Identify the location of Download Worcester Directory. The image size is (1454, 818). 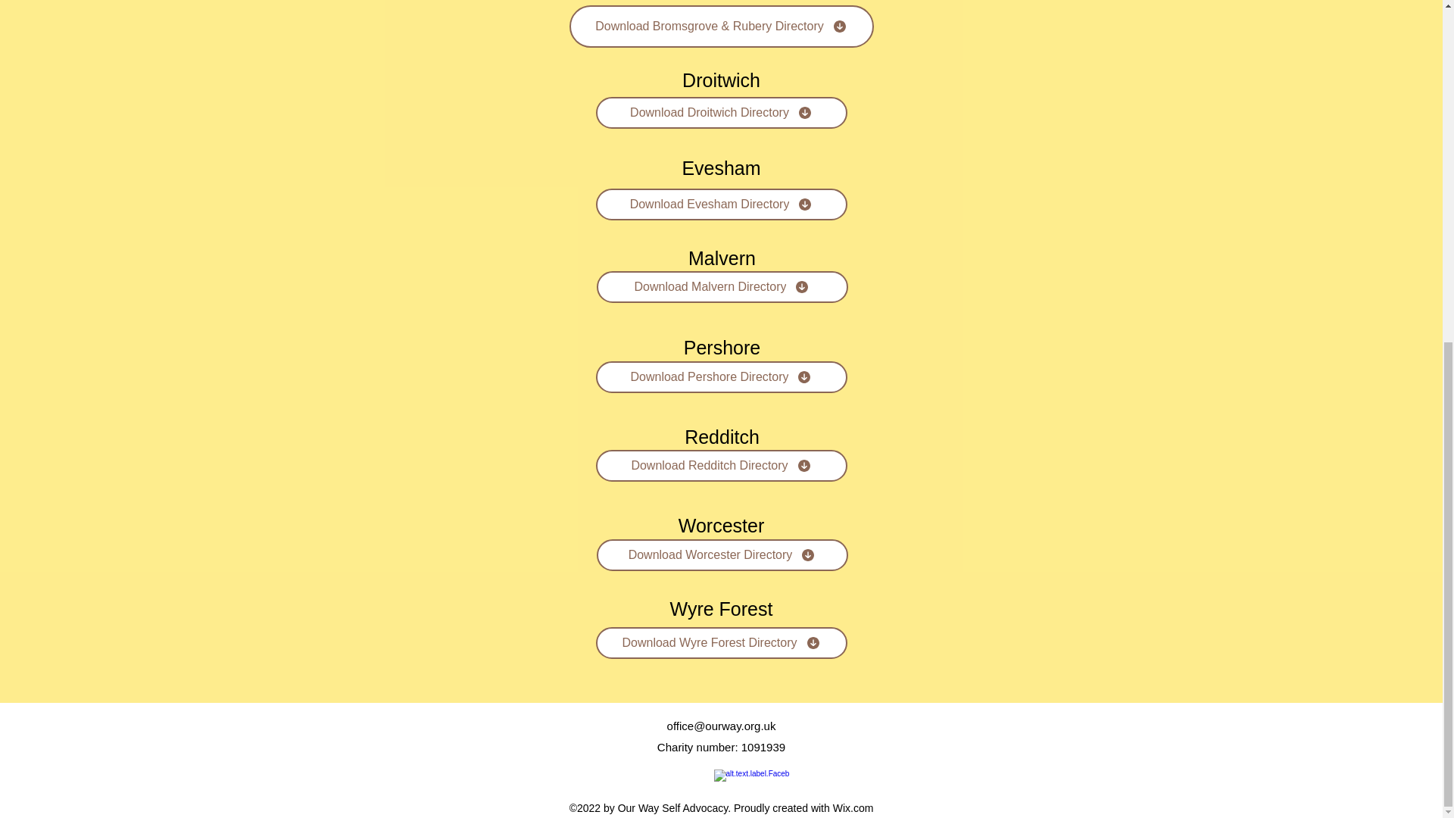
(722, 554).